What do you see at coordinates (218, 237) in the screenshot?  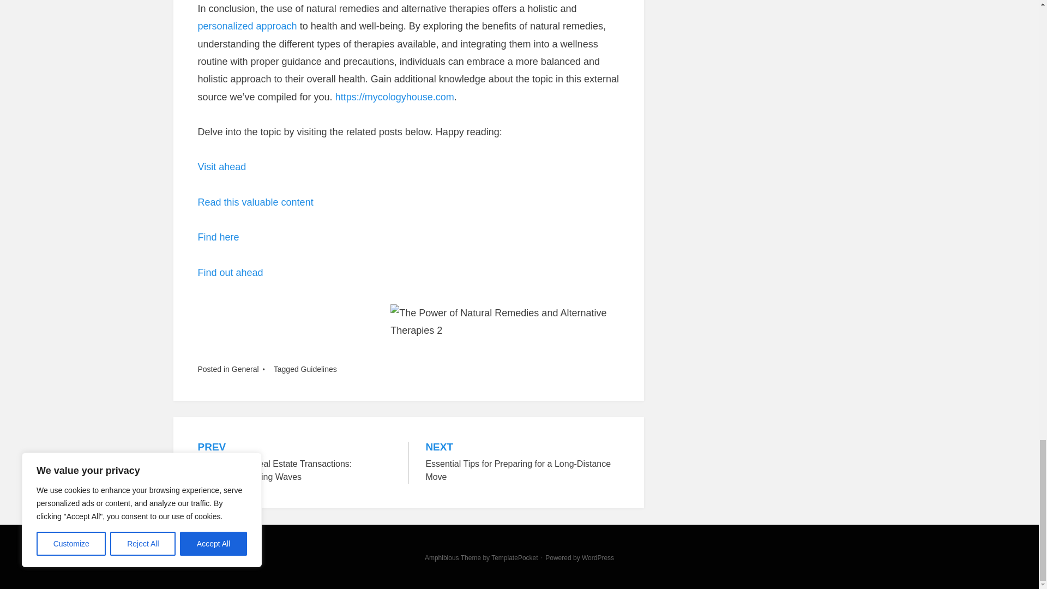 I see `Visit ahead` at bounding box center [218, 237].